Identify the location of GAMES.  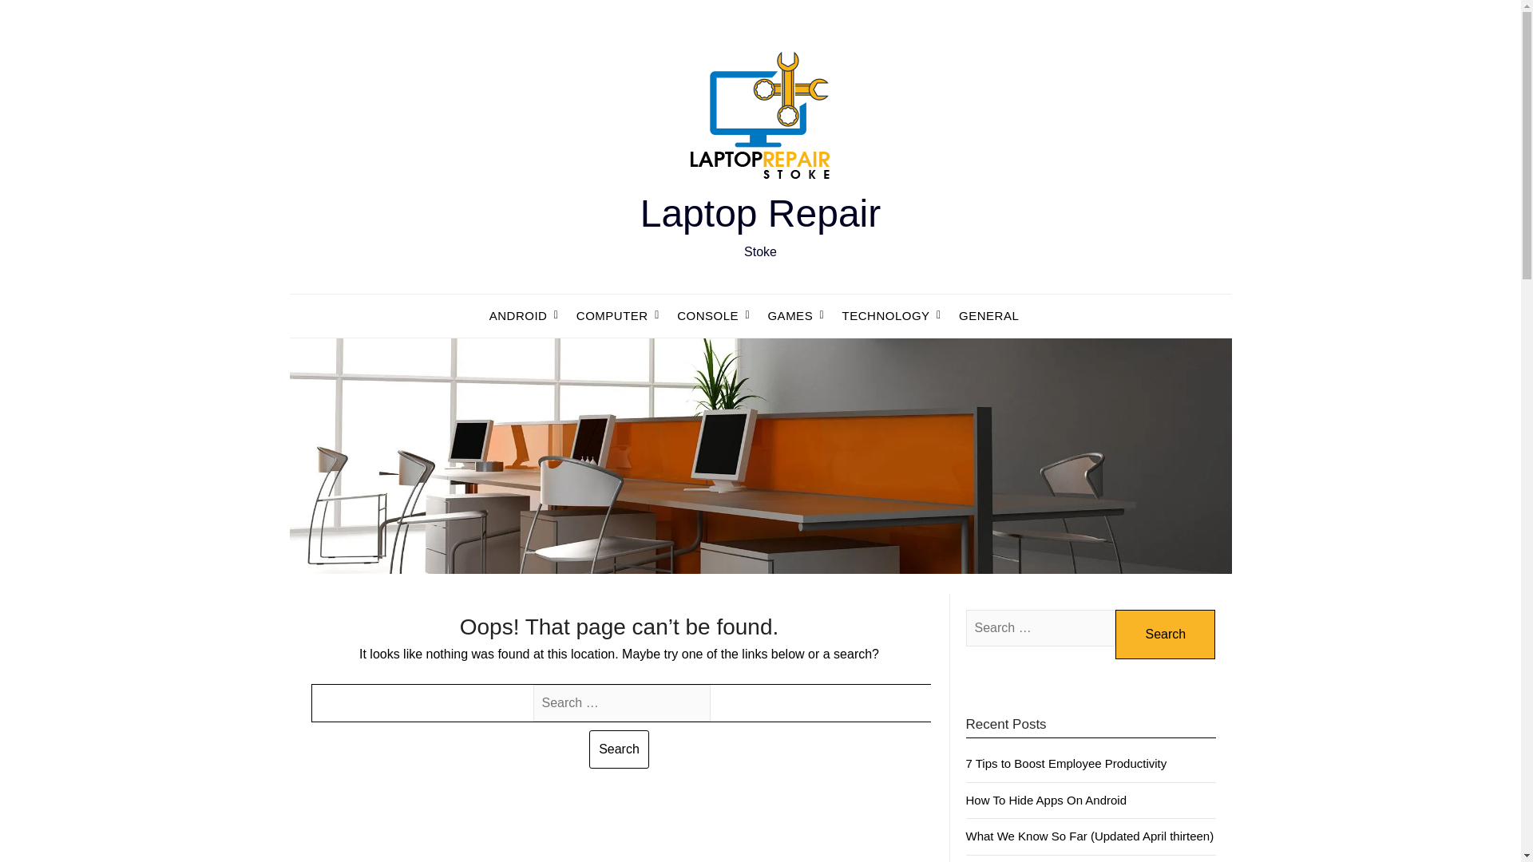
(790, 316).